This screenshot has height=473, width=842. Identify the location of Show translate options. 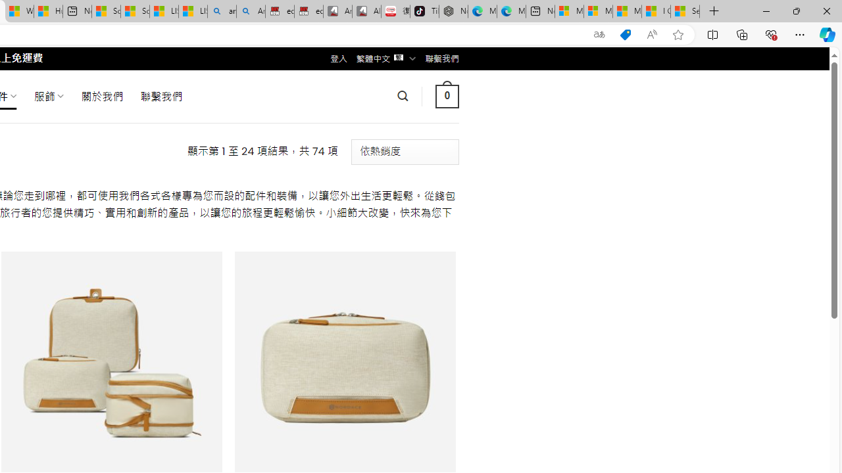
(599, 35).